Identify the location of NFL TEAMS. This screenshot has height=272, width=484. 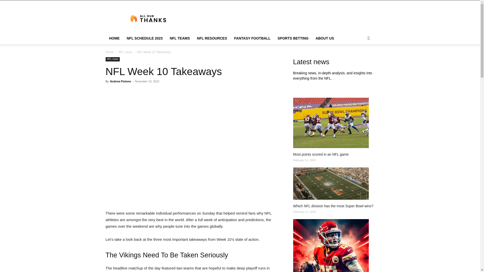
(179, 38).